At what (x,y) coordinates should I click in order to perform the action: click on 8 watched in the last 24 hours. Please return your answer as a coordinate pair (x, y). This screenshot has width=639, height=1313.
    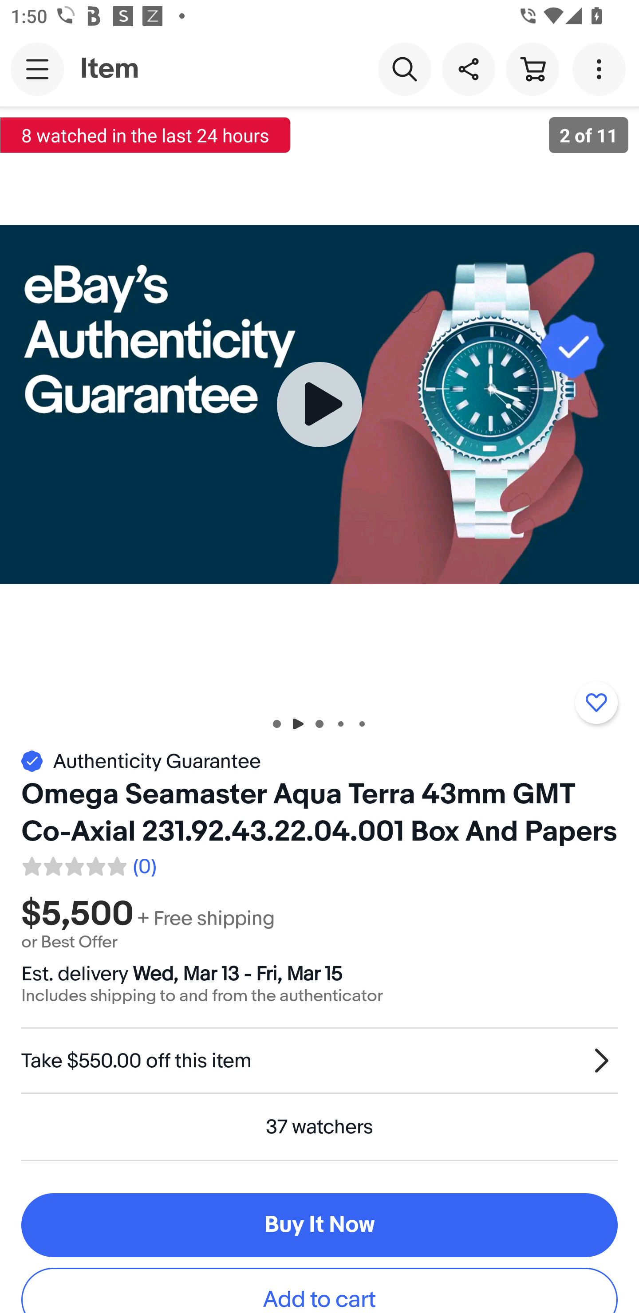
    Looking at the image, I should click on (146, 135).